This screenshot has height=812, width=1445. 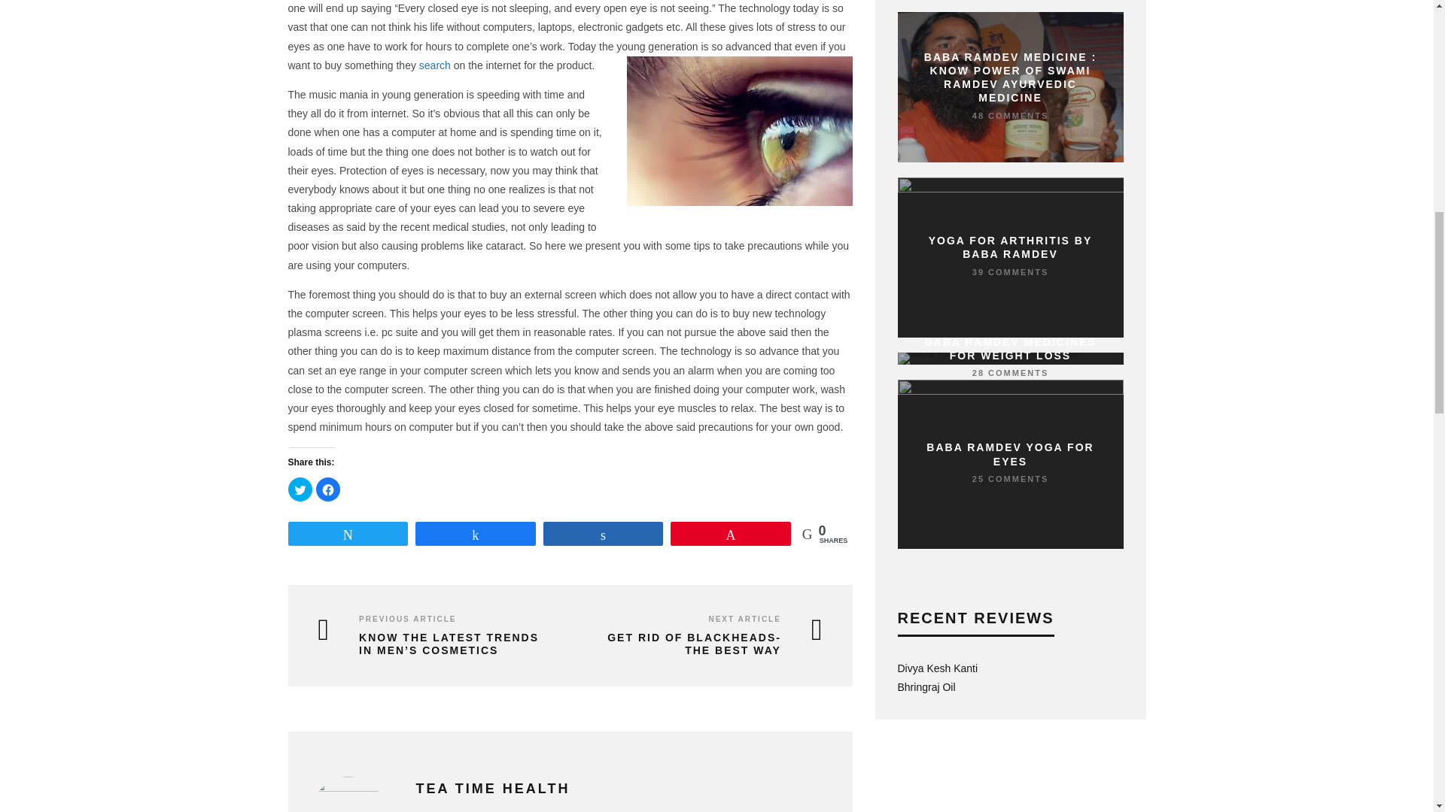 I want to click on Click to share on Twitter, so click(x=300, y=489).